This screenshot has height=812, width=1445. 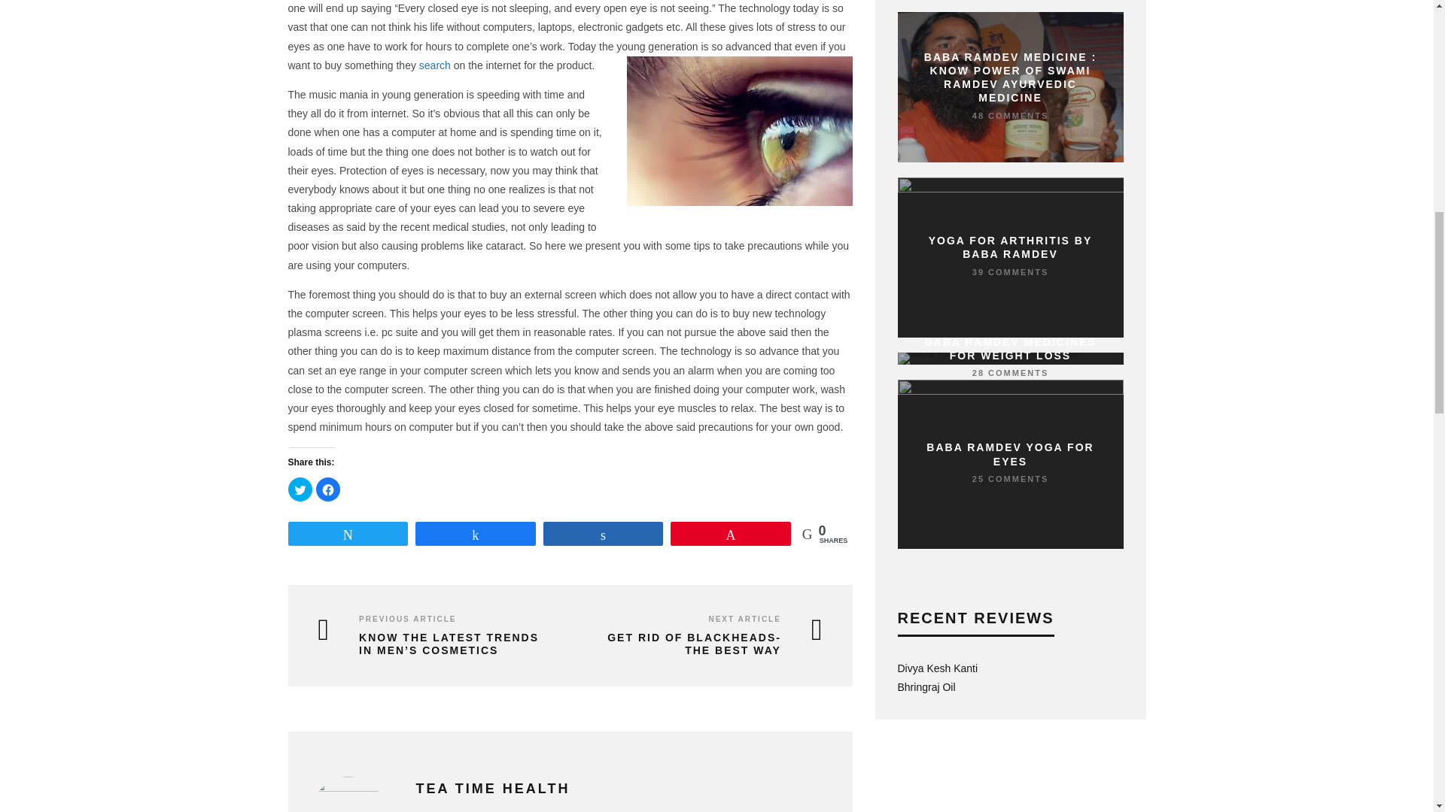 I want to click on Click to share on Twitter, so click(x=300, y=489).